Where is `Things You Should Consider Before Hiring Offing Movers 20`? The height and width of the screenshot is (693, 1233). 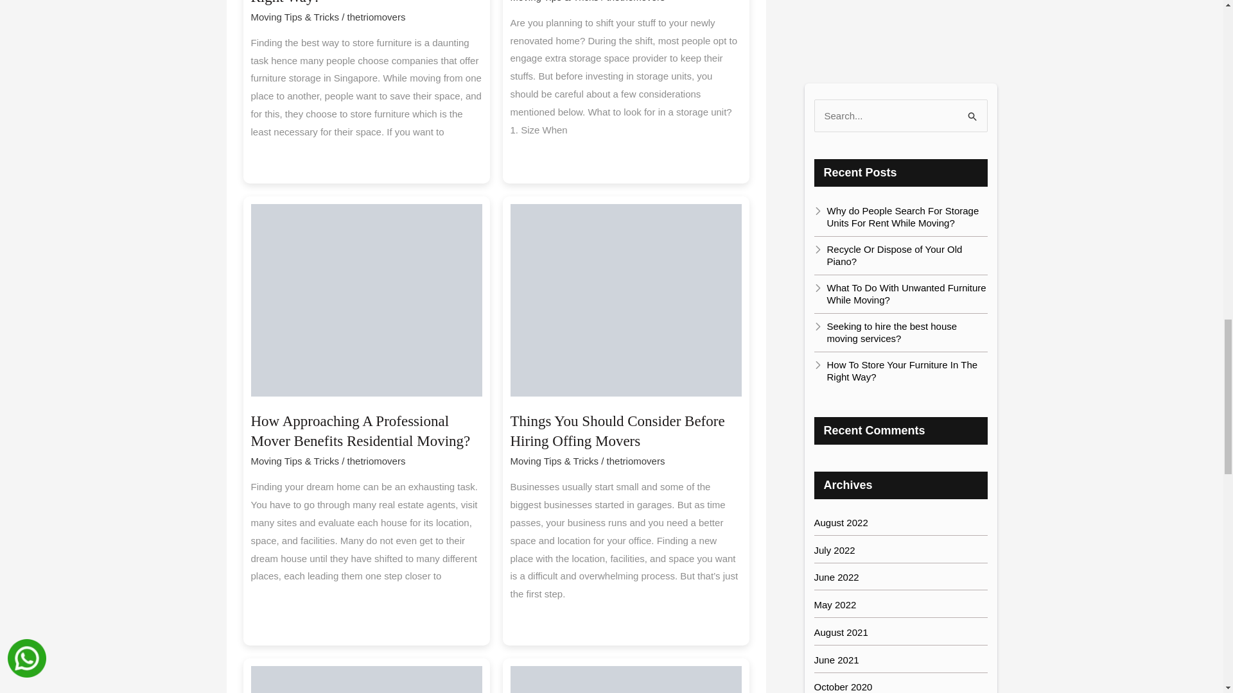
Things You Should Consider Before Hiring Offing Movers 20 is located at coordinates (625, 300).